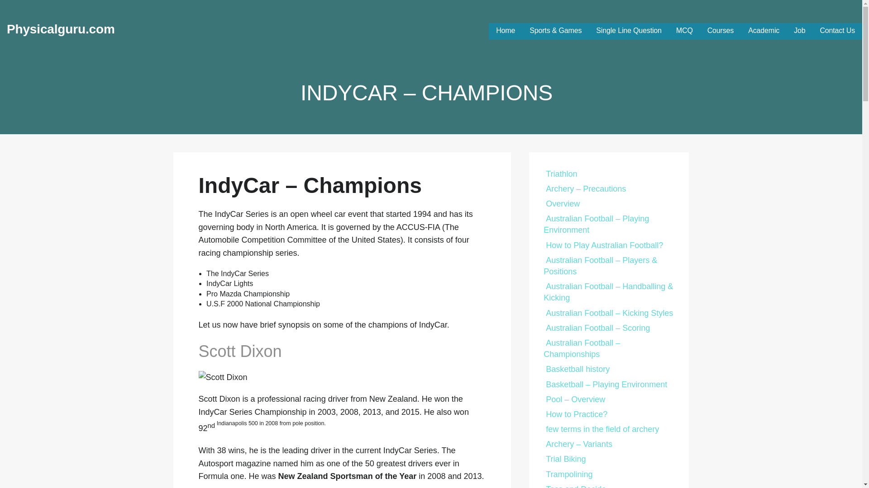 The image size is (869, 488). What do you see at coordinates (61, 29) in the screenshot?
I see `Physicalguru.com` at bounding box center [61, 29].